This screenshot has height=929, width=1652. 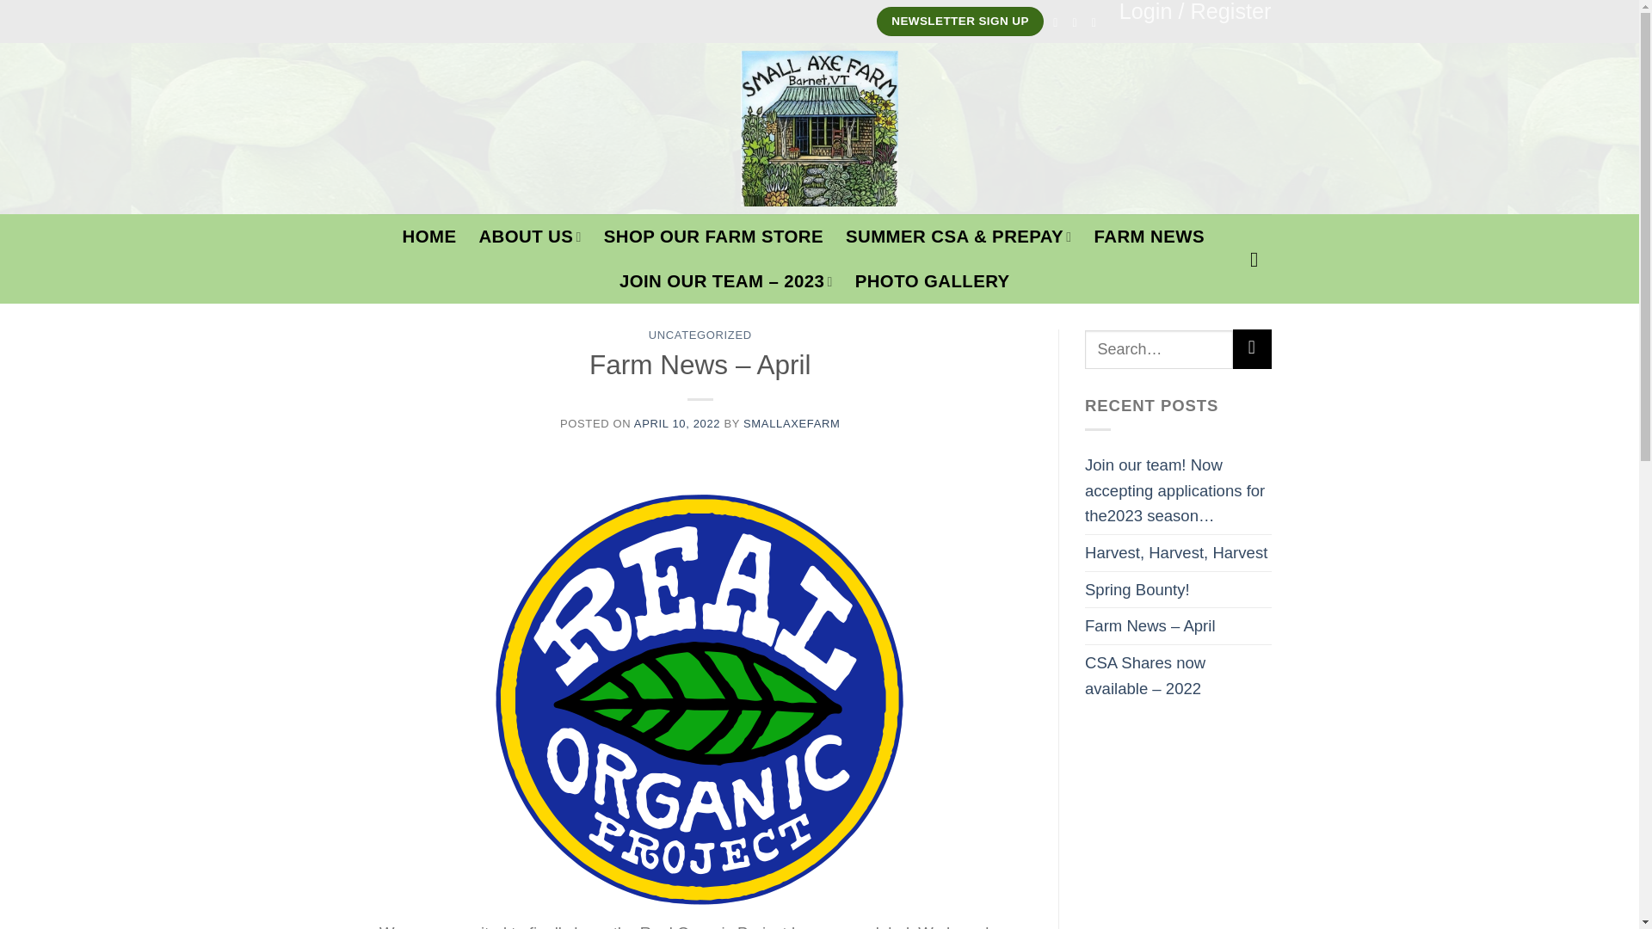 What do you see at coordinates (933, 281) in the screenshot?
I see `PHOTO GALLERY` at bounding box center [933, 281].